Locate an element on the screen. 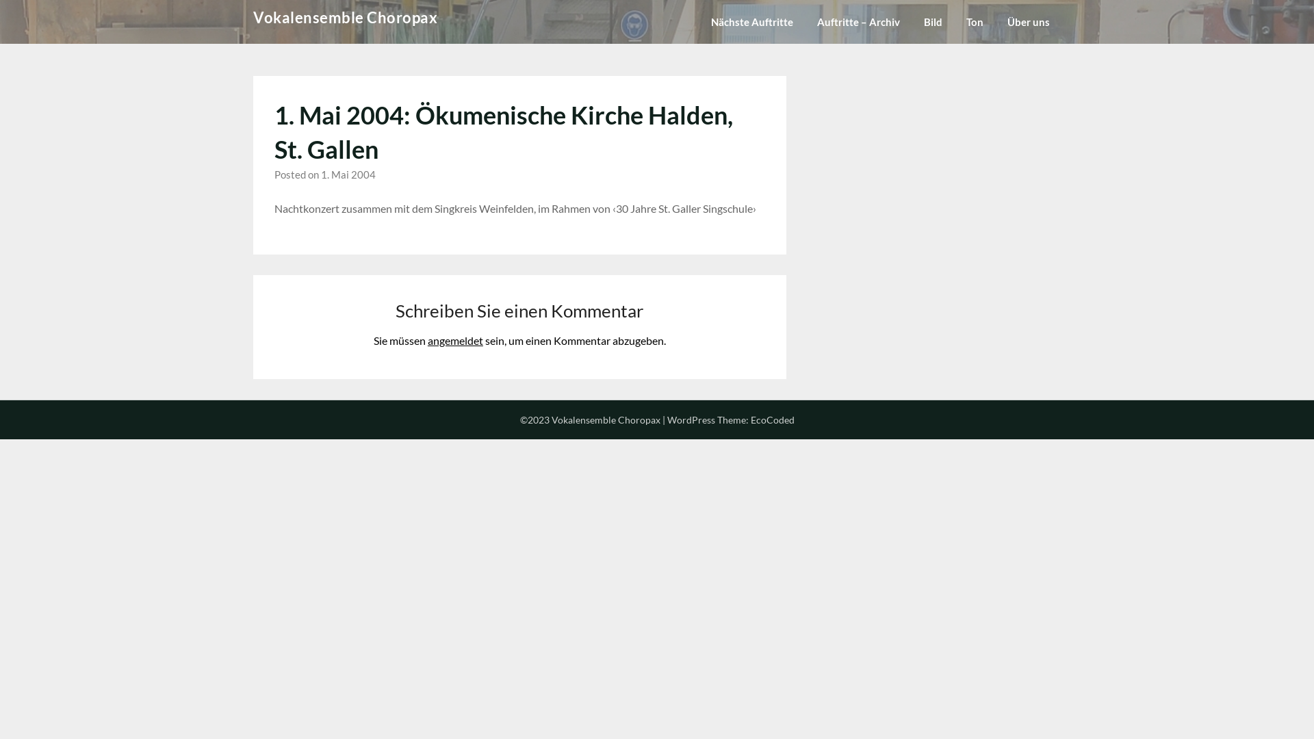 This screenshot has height=739, width=1314. Bild is located at coordinates (933, 22).